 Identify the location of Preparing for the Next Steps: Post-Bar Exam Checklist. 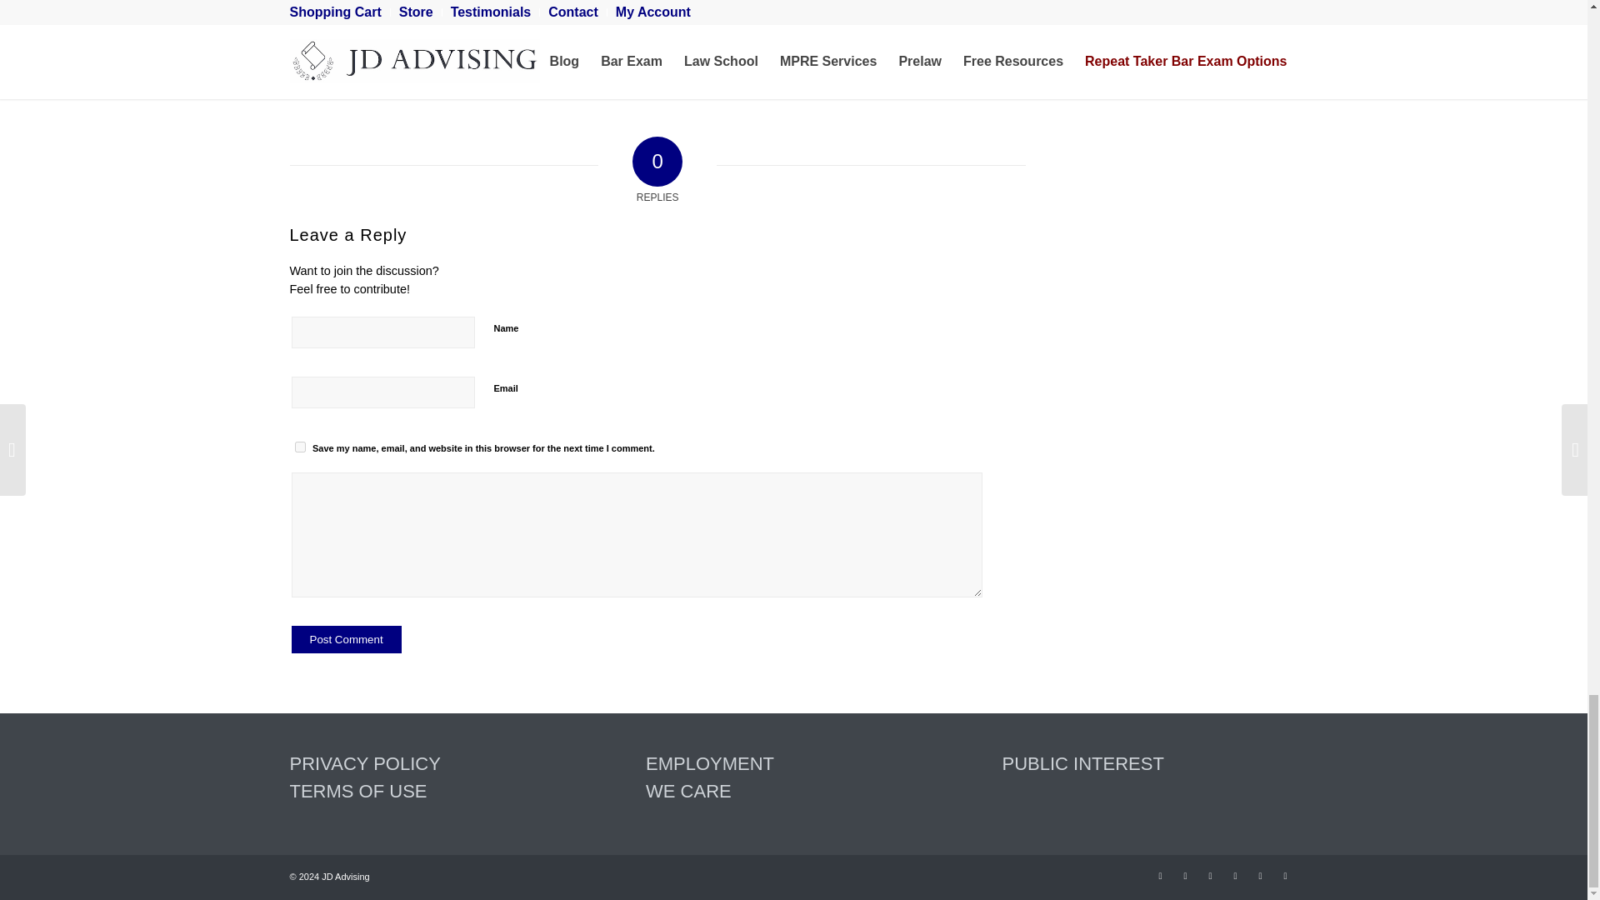
(635, 42).